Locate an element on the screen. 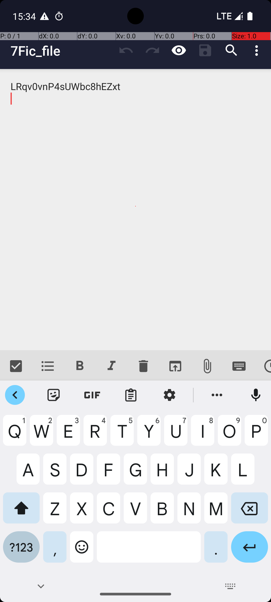 The image size is (271, 602). C is located at coordinates (108, 512).